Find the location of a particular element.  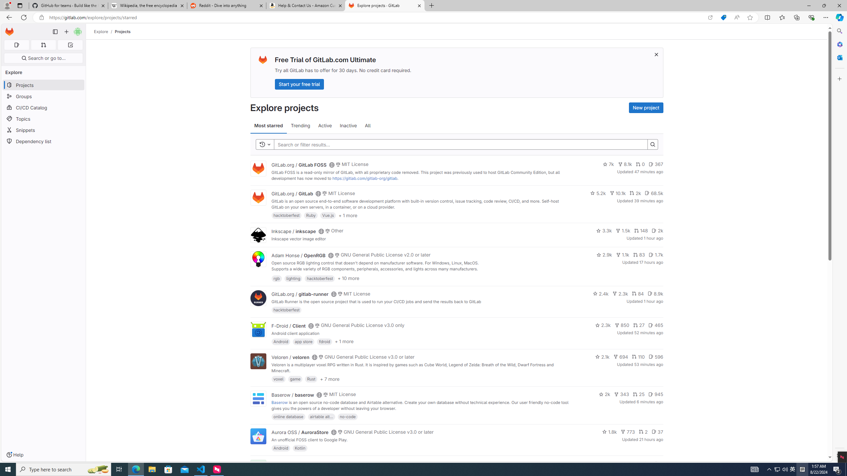

25 is located at coordinates (639, 394).